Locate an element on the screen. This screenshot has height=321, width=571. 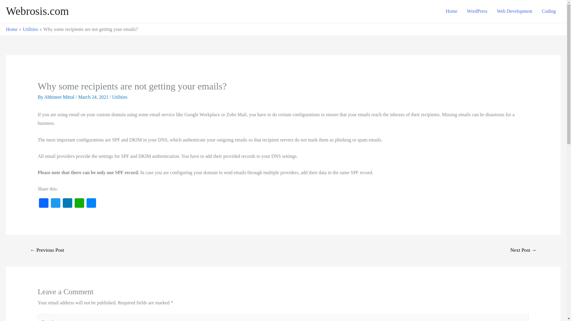
Twitter is located at coordinates (56, 204).